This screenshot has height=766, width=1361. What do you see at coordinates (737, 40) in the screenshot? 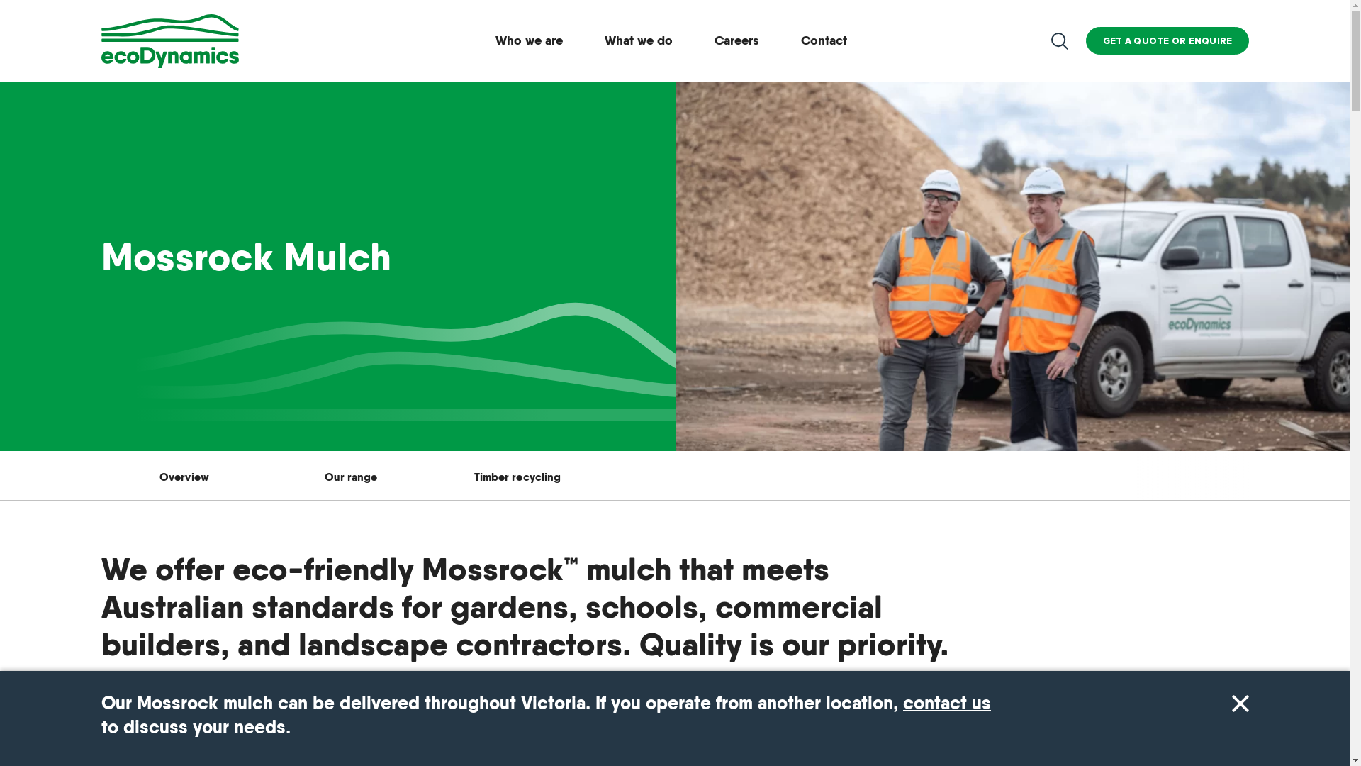
I see `Careers` at bounding box center [737, 40].